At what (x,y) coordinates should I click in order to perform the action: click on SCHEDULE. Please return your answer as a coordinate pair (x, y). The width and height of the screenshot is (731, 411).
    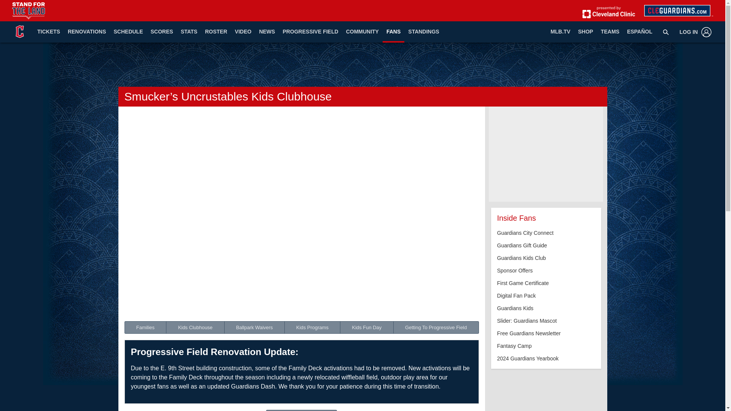
    Looking at the image, I should click on (128, 32).